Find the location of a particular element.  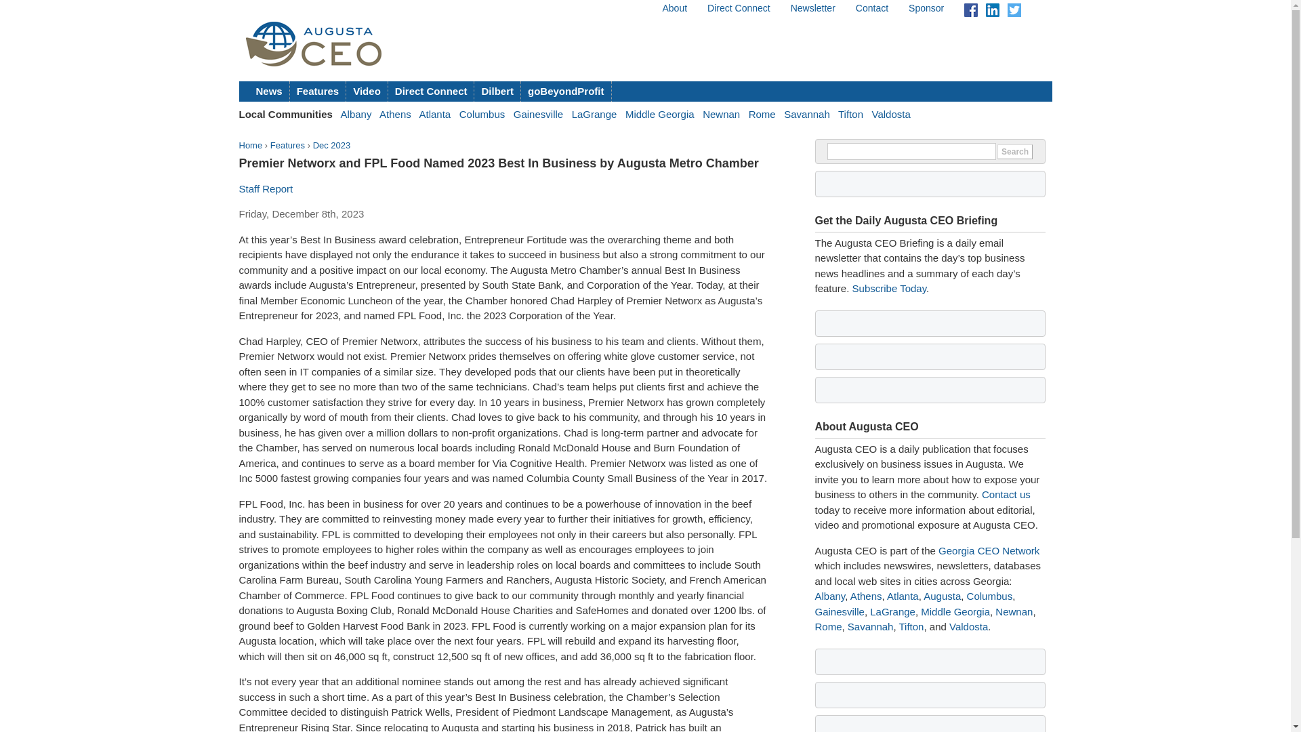

Savannah is located at coordinates (806, 114).